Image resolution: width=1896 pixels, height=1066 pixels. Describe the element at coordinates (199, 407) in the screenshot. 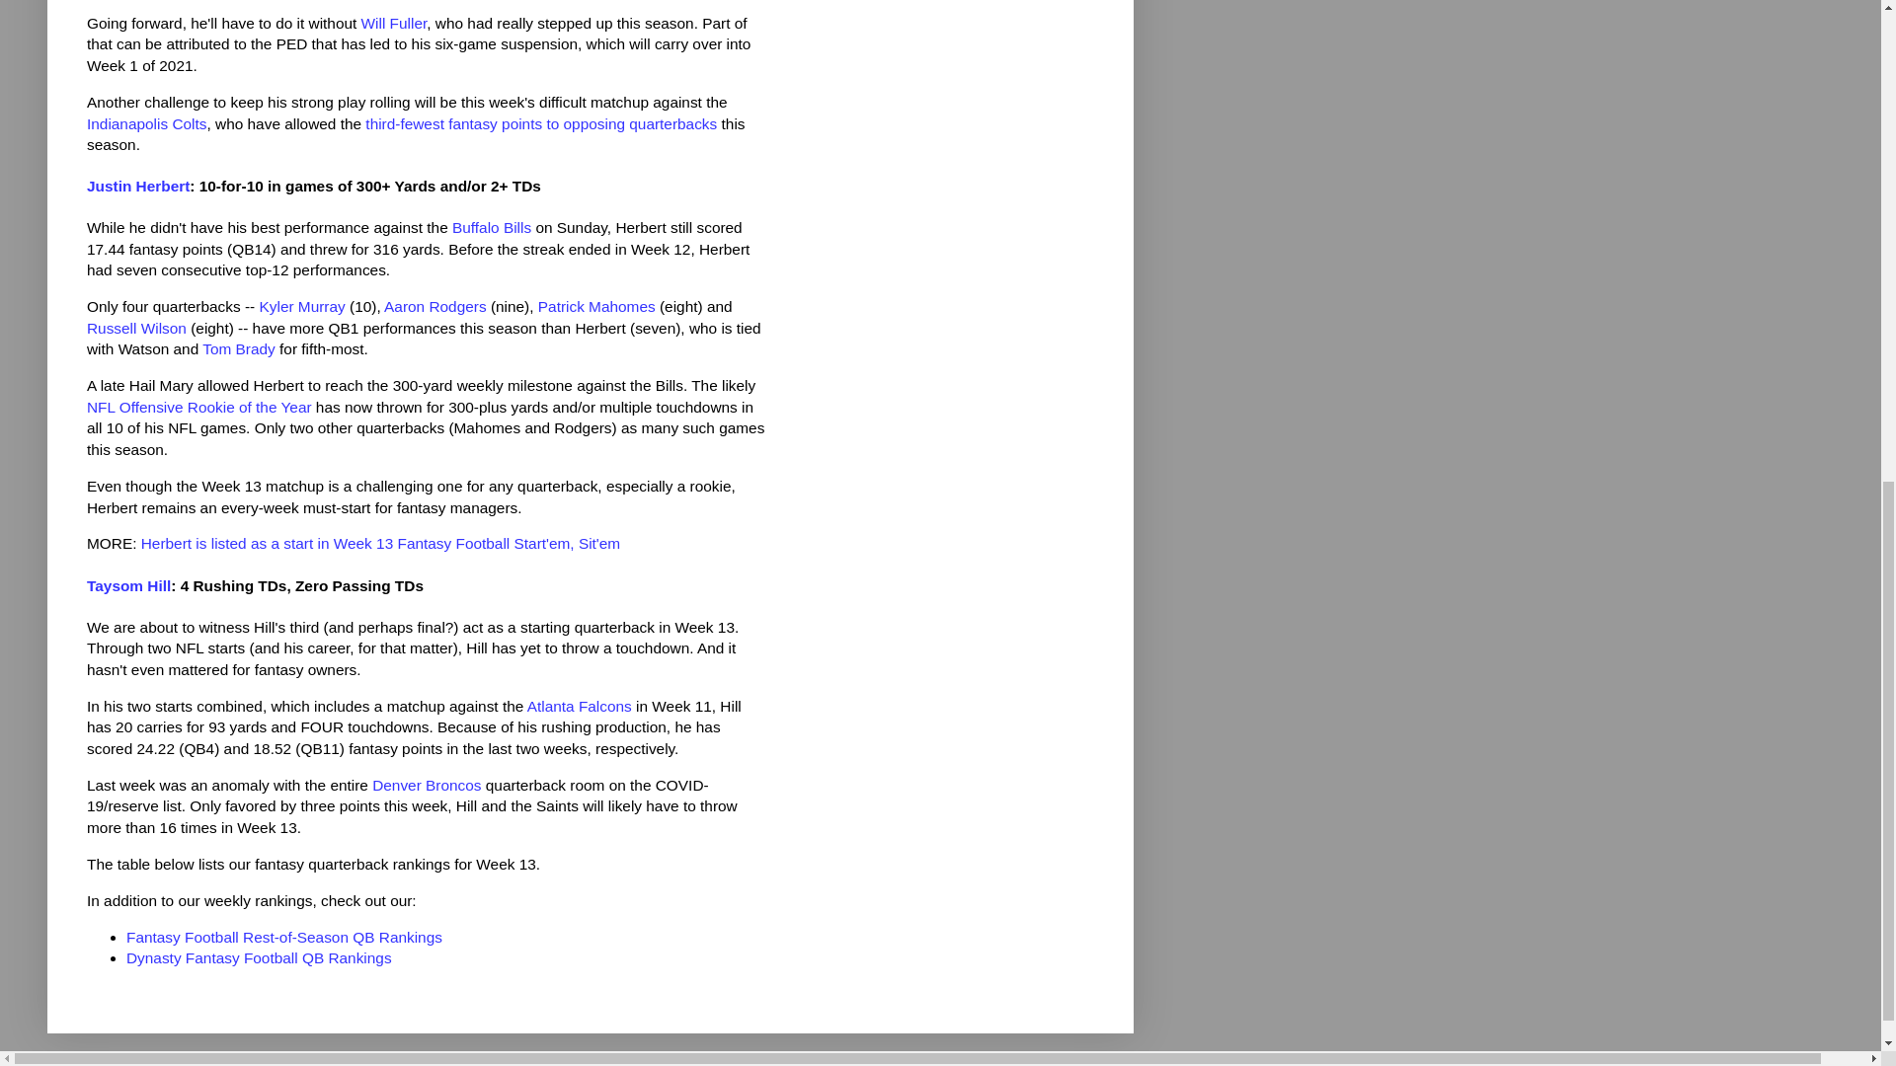

I see `NFL Offensive Rookie of the Year` at that location.